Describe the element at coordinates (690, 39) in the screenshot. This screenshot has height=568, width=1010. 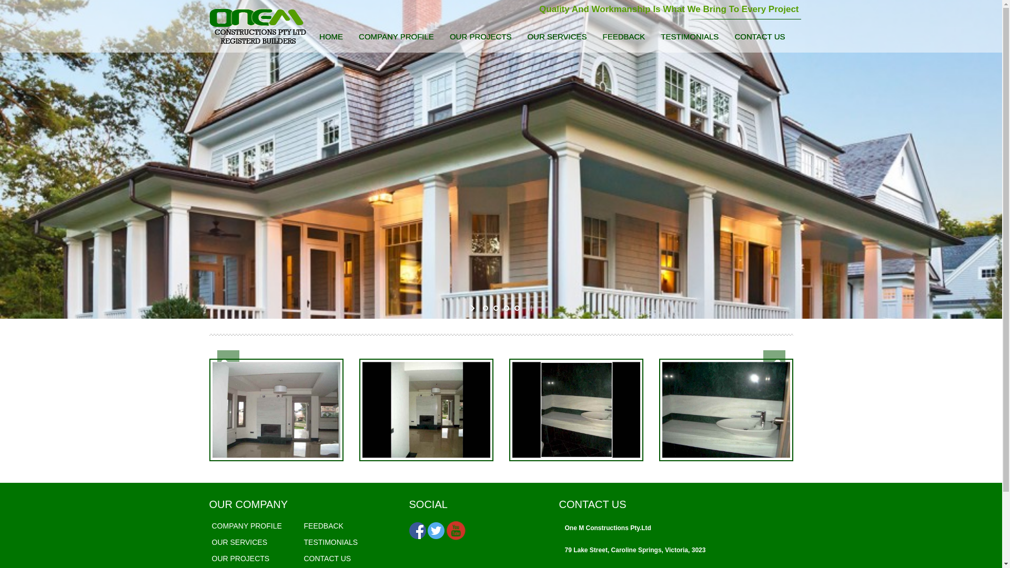
I see `TESTIMONIALS` at that location.